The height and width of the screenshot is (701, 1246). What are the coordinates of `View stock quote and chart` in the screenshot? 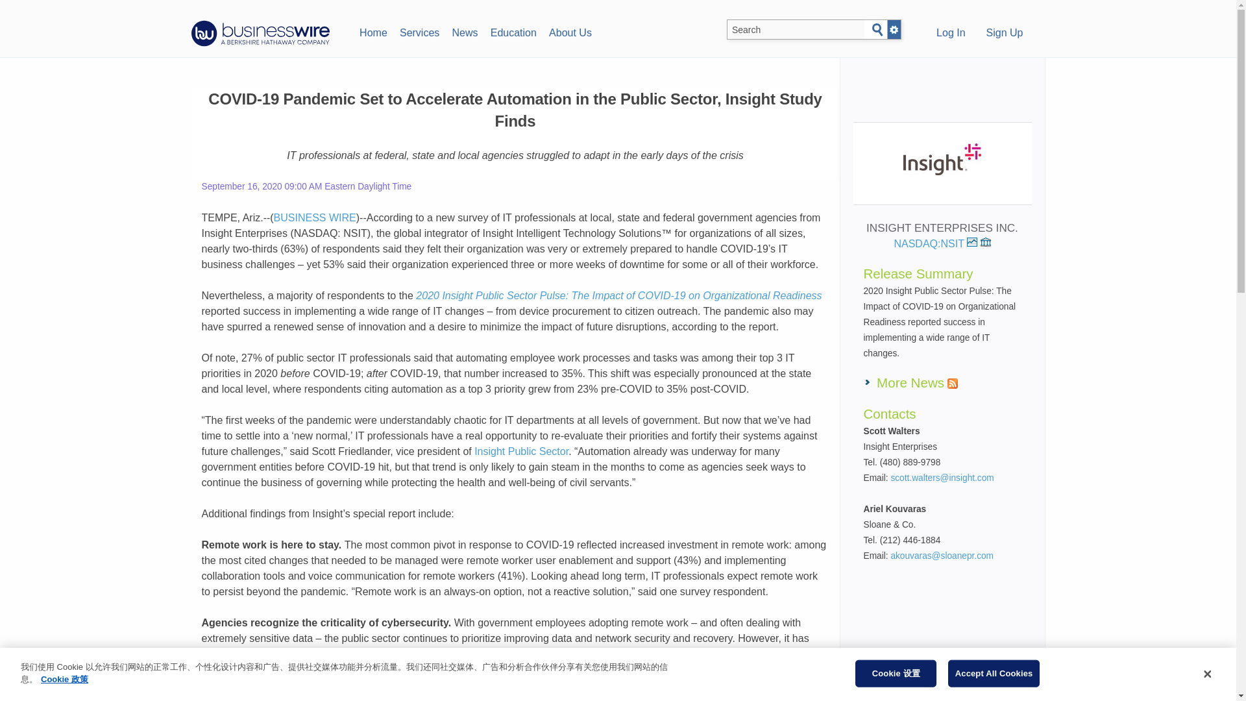 It's located at (971, 242).